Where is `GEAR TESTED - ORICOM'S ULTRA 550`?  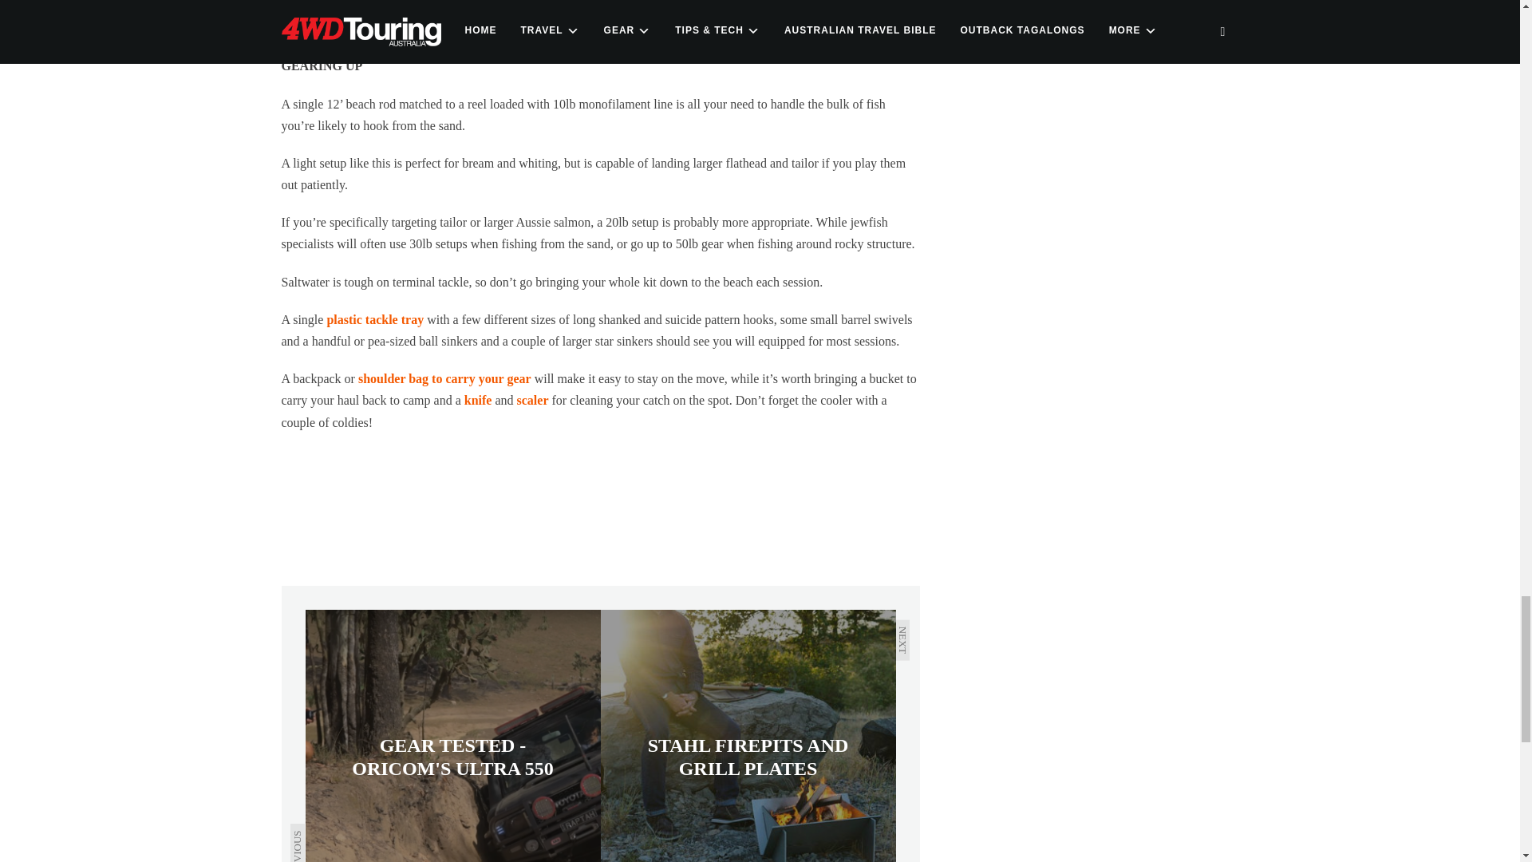 GEAR TESTED - ORICOM'S ULTRA 550 is located at coordinates (452, 736).